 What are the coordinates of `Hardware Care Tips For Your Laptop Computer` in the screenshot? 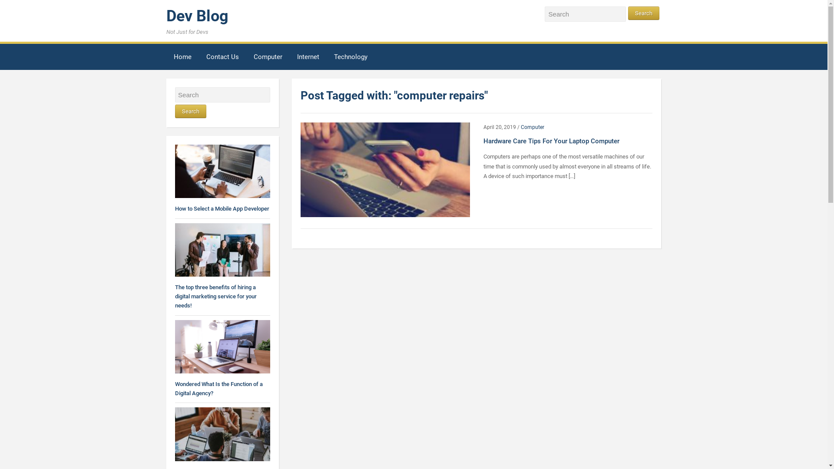 It's located at (385, 169).